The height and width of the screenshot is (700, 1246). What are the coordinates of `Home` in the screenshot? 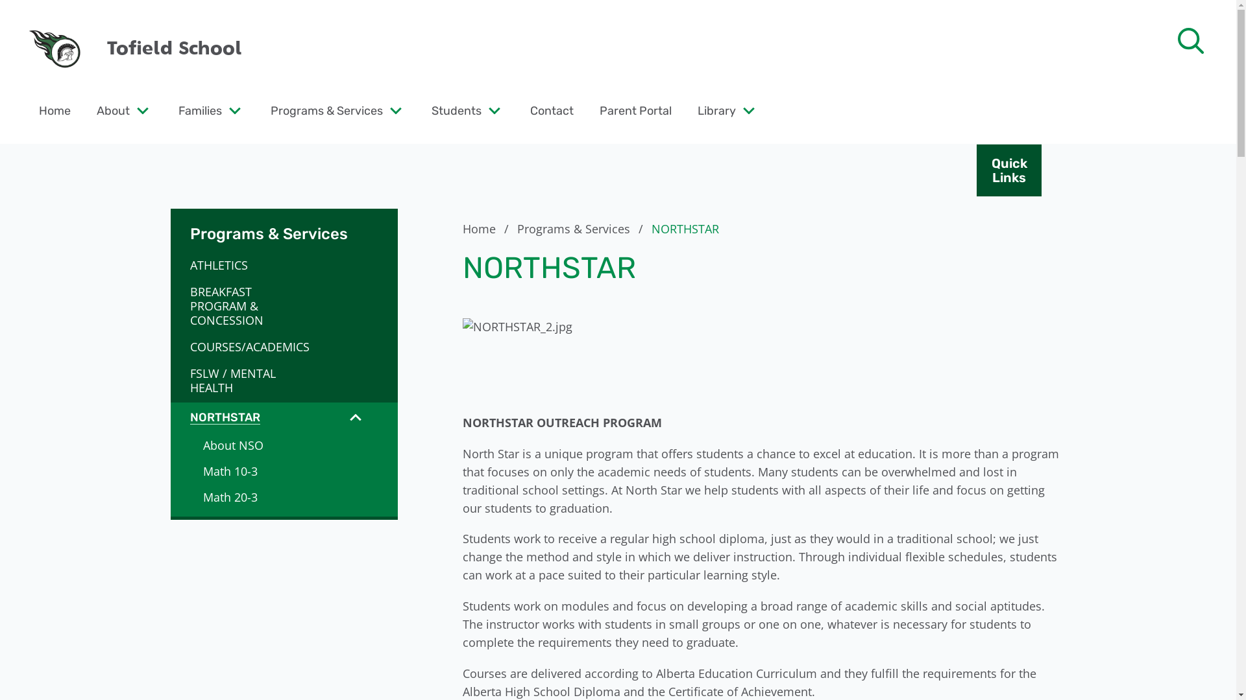 It's located at (488, 229).